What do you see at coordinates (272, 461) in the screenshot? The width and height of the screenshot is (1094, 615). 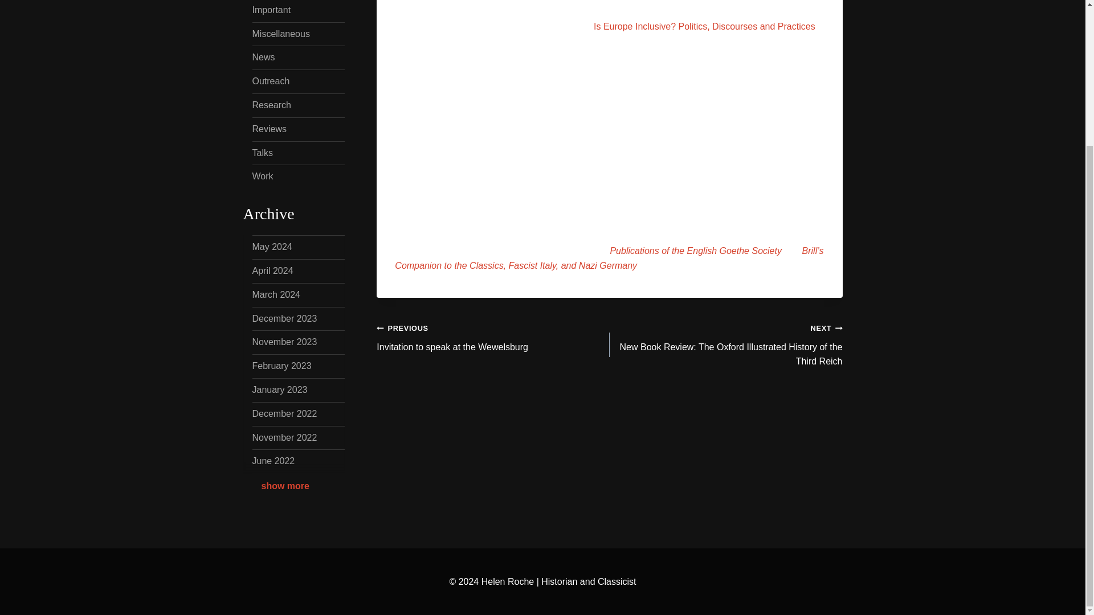 I see `Work` at bounding box center [272, 461].